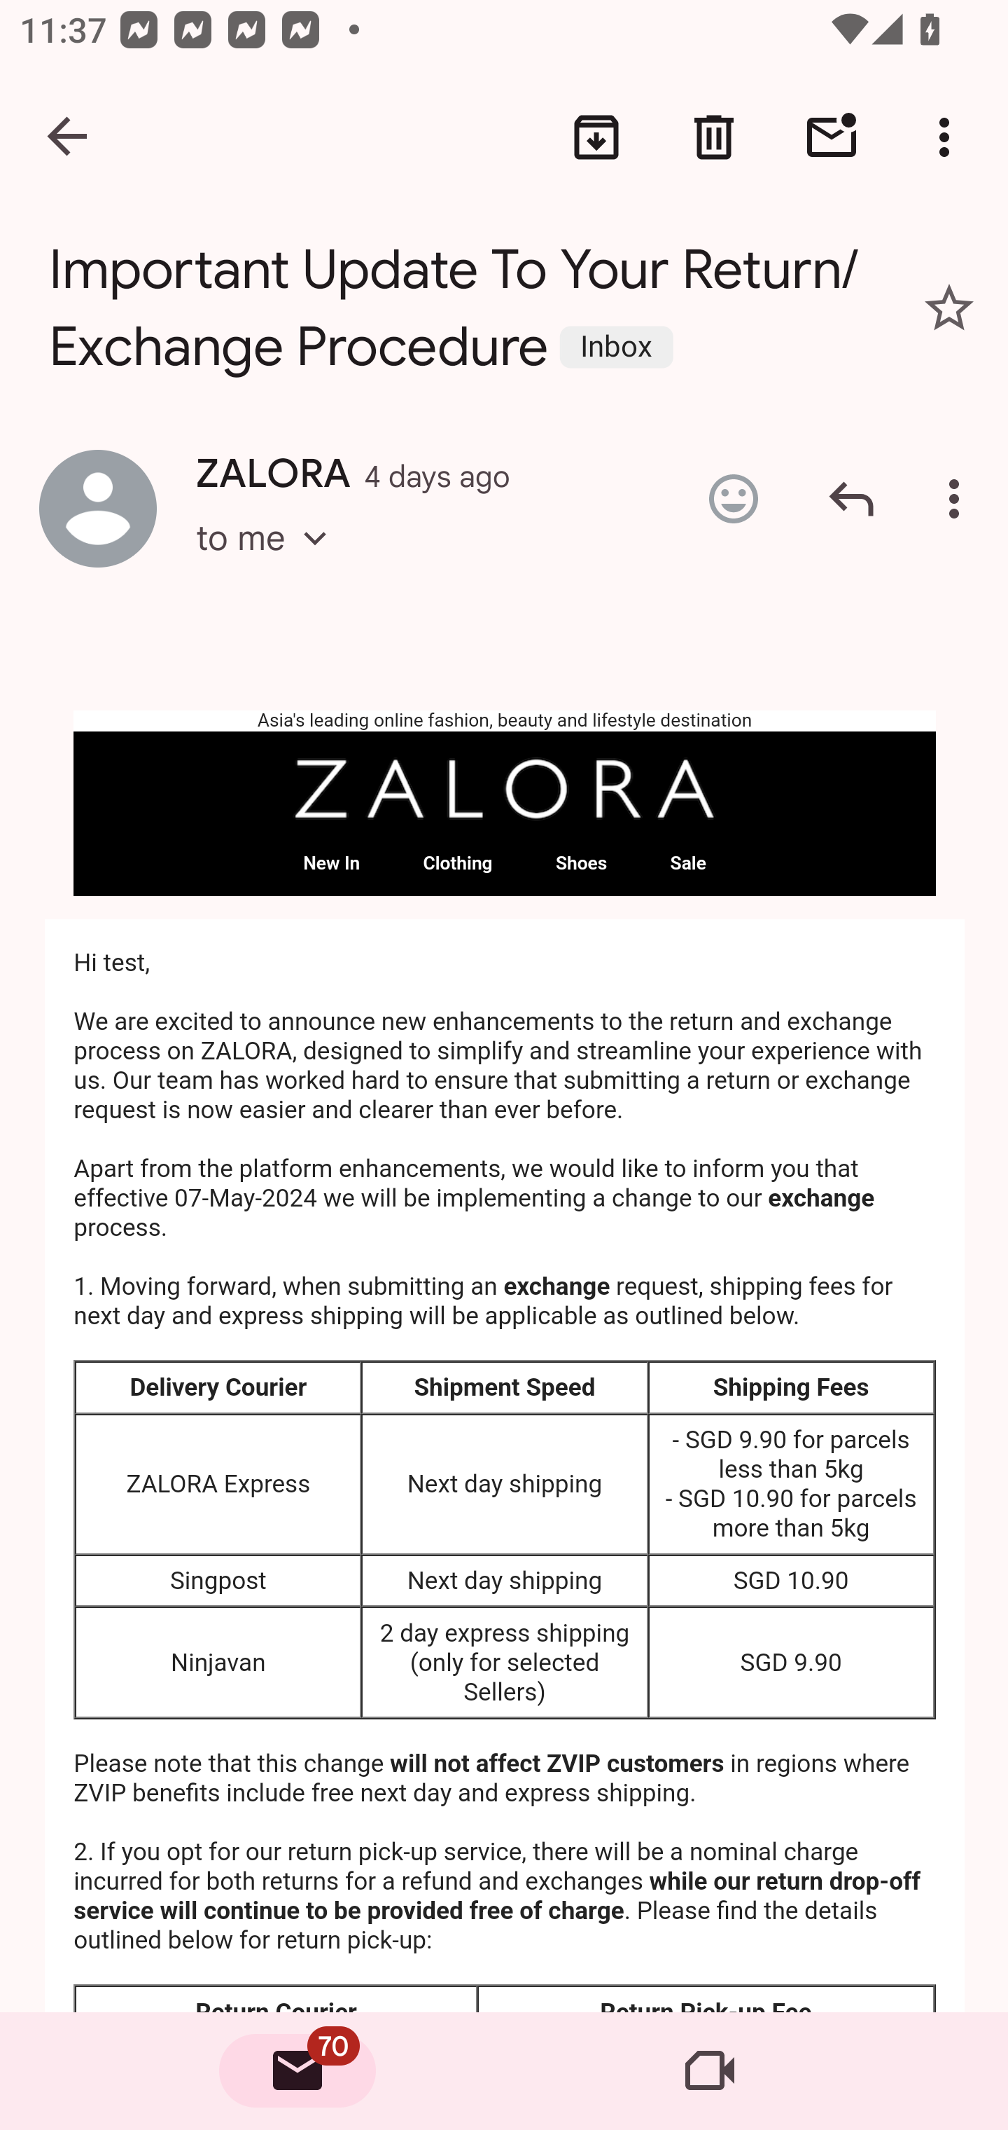 The image size is (1008, 2130). What do you see at coordinates (733, 499) in the screenshot?
I see `Add emoji reaction` at bounding box center [733, 499].